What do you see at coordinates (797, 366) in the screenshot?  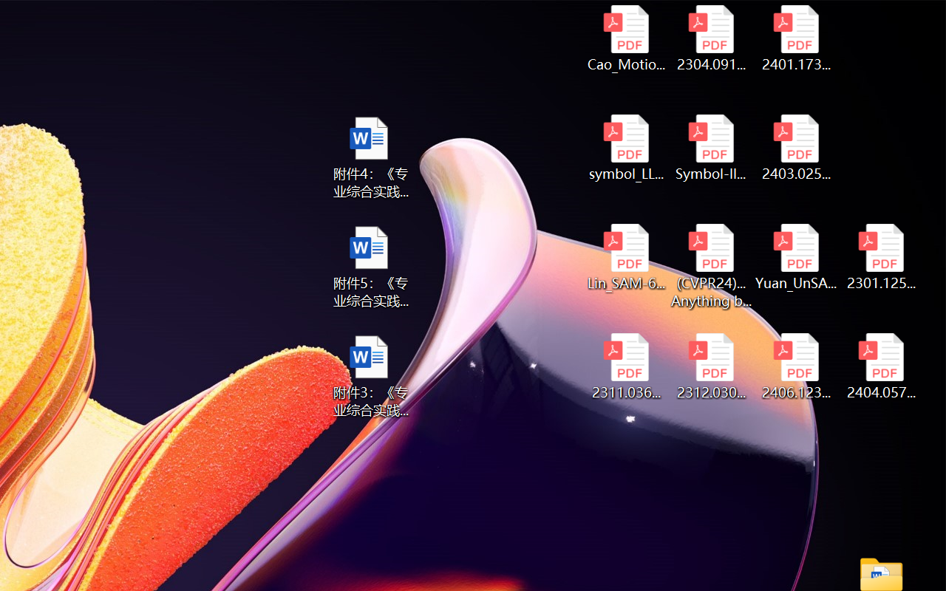 I see `2406.12373v2.pdf` at bounding box center [797, 366].